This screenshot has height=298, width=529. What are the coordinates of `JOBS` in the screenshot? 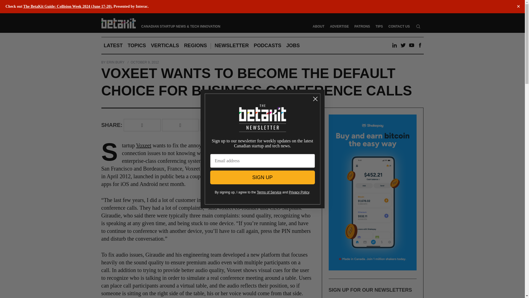 It's located at (293, 46).